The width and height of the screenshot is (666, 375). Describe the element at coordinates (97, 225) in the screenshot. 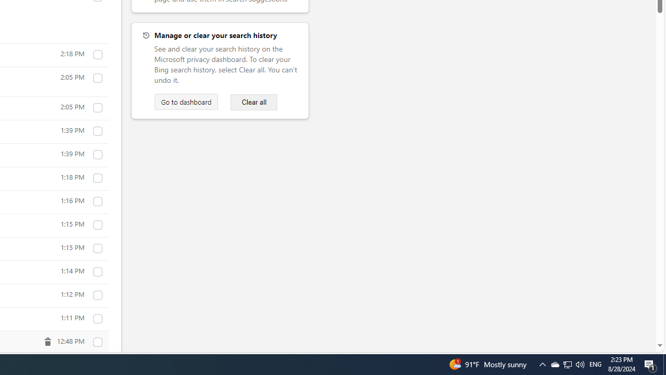

I see `Newest Amazon Echo Dot` at that location.